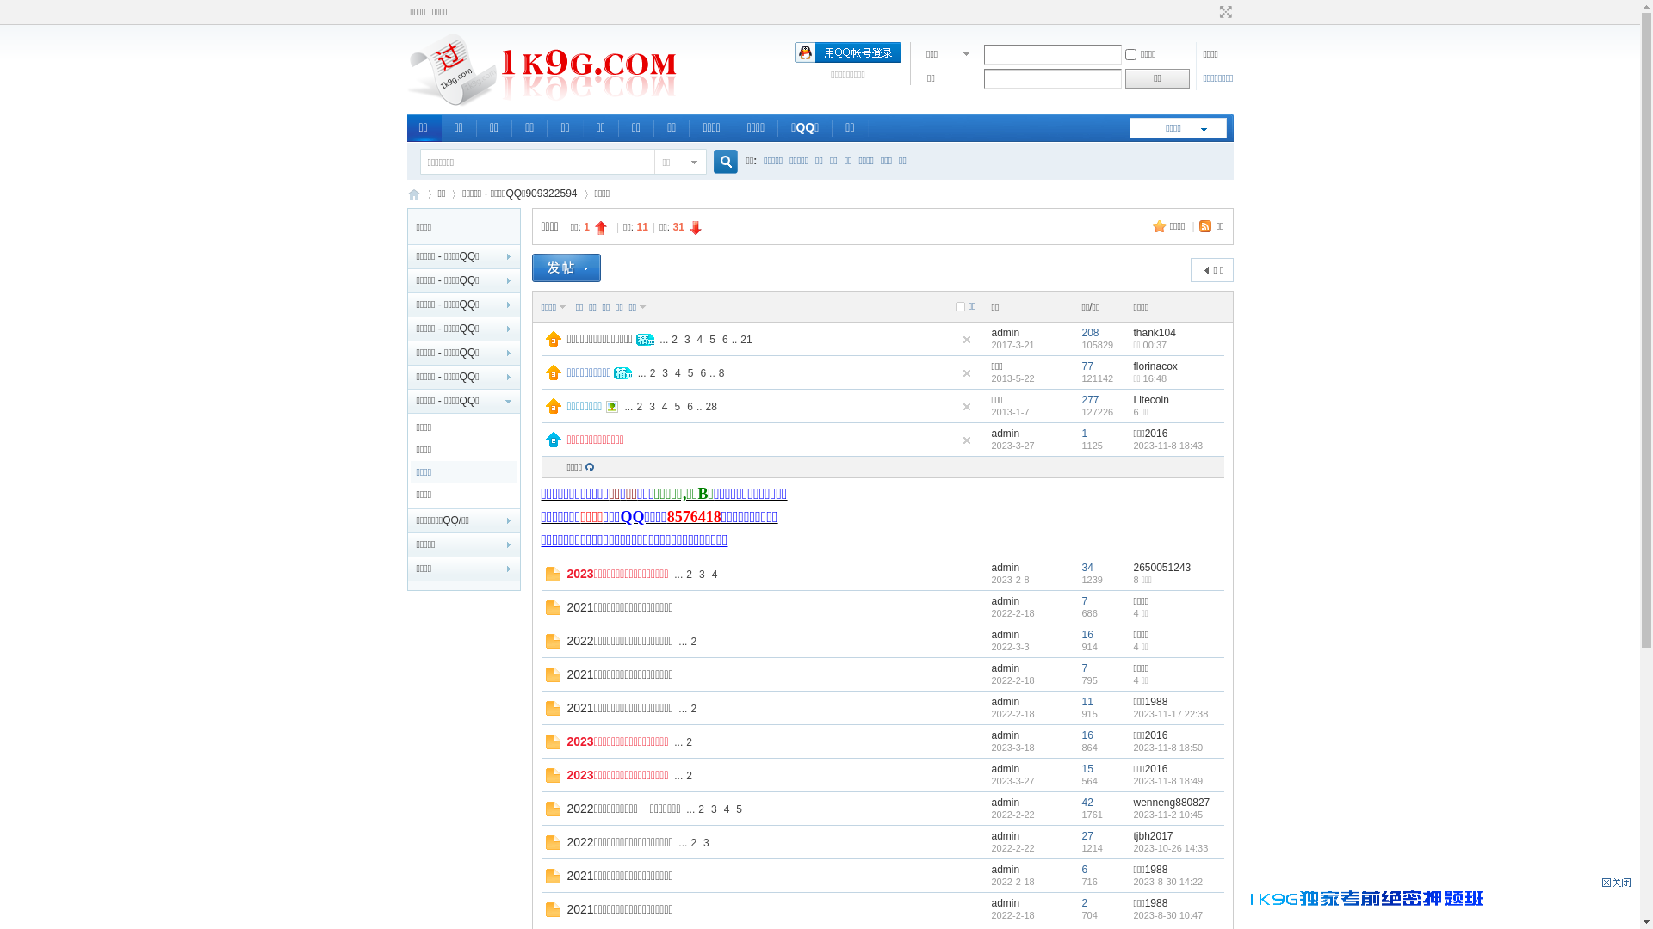  What do you see at coordinates (690, 372) in the screenshot?
I see `5` at bounding box center [690, 372].